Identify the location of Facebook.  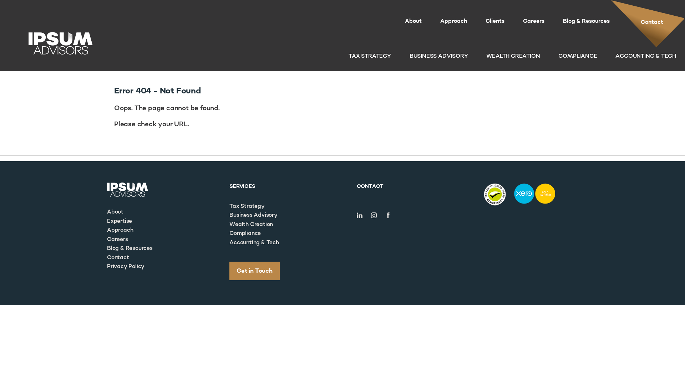
(388, 215).